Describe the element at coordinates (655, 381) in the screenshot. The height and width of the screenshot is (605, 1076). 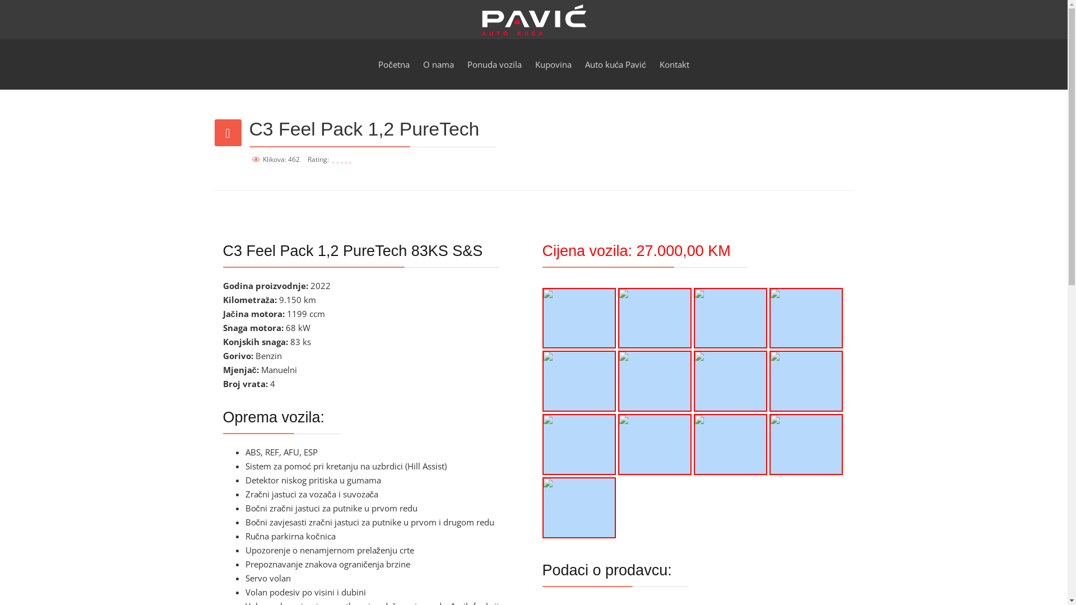
I see `Click to enlarge image 06.jpg` at that location.